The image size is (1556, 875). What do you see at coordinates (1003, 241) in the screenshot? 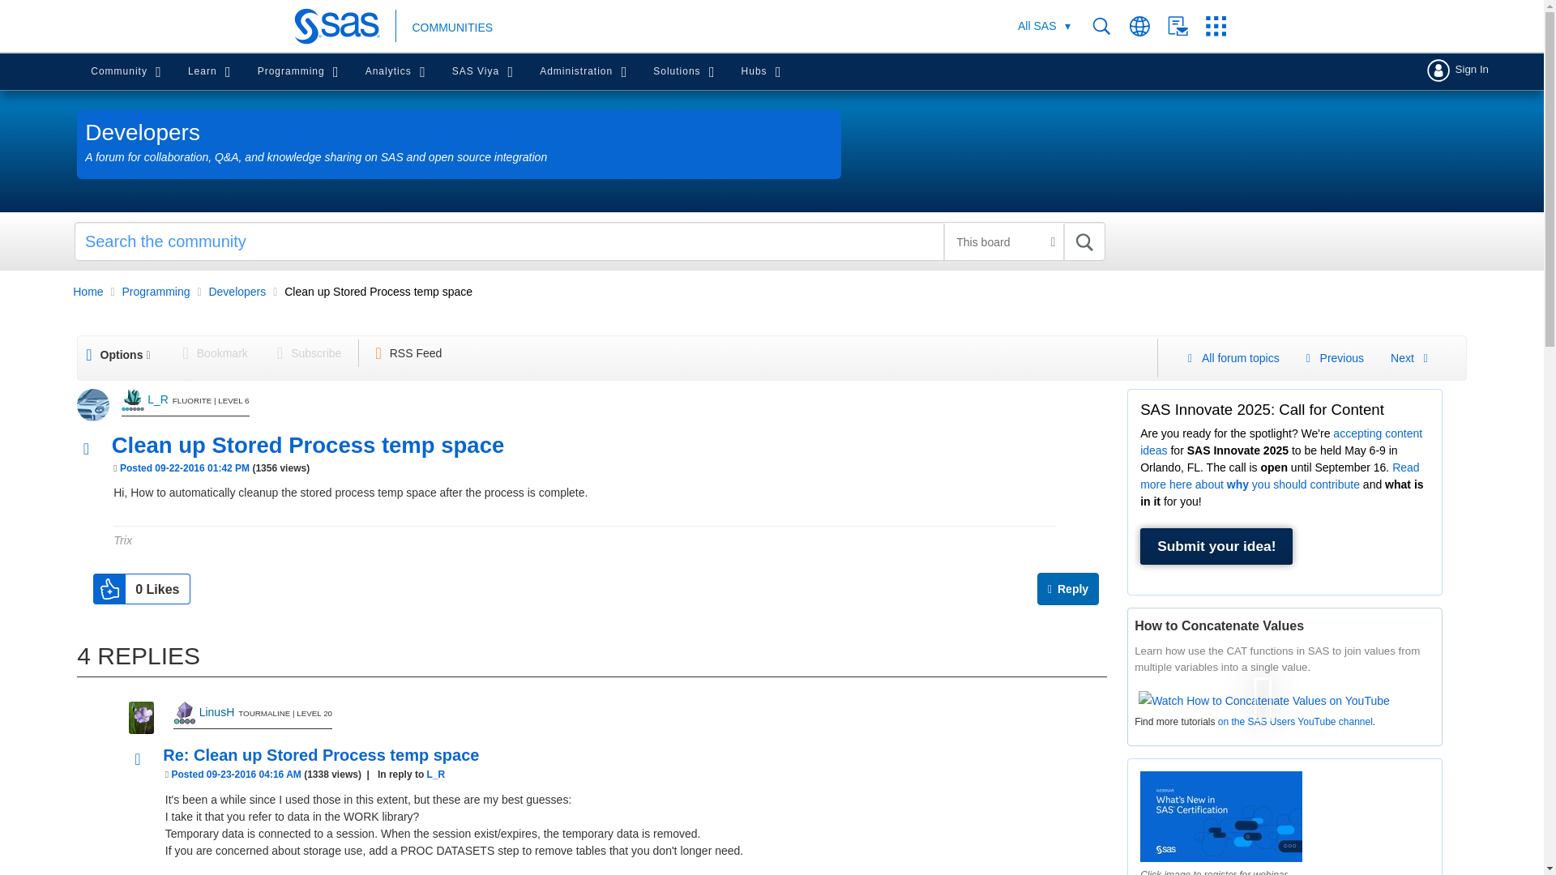
I see `Search Granularity` at bounding box center [1003, 241].